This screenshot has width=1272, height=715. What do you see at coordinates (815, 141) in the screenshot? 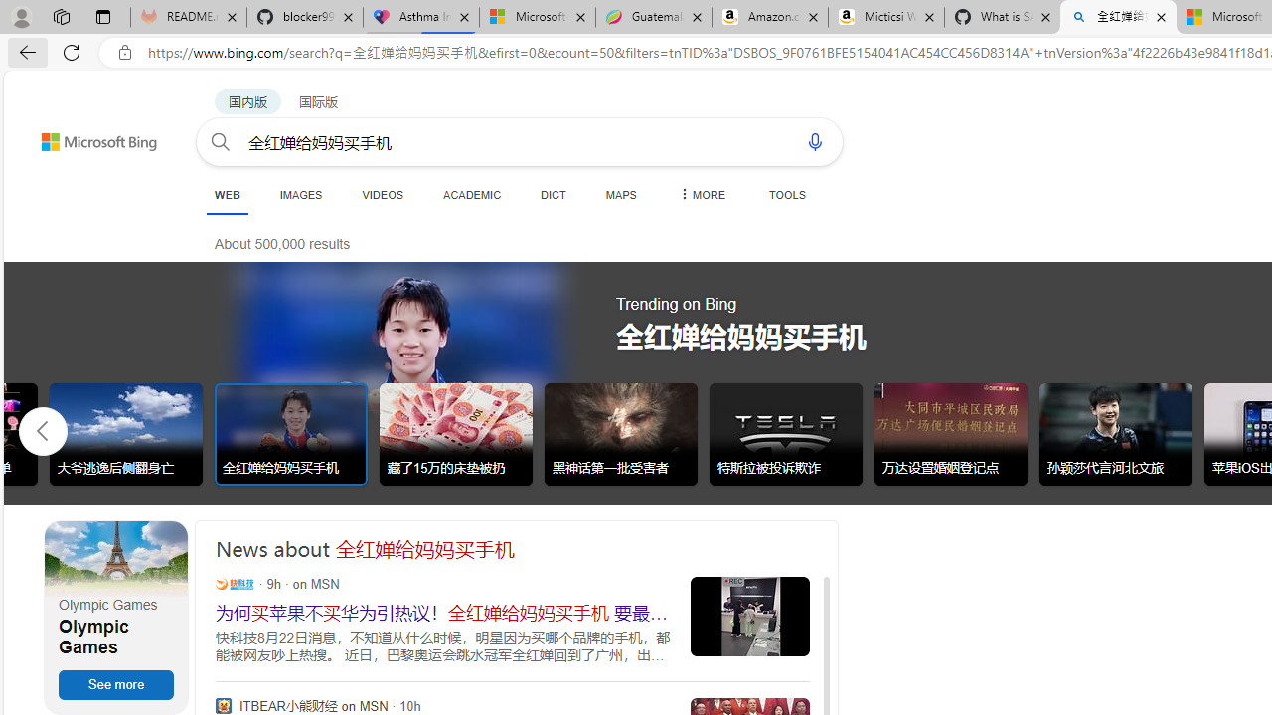
I see `Search using voice` at bounding box center [815, 141].